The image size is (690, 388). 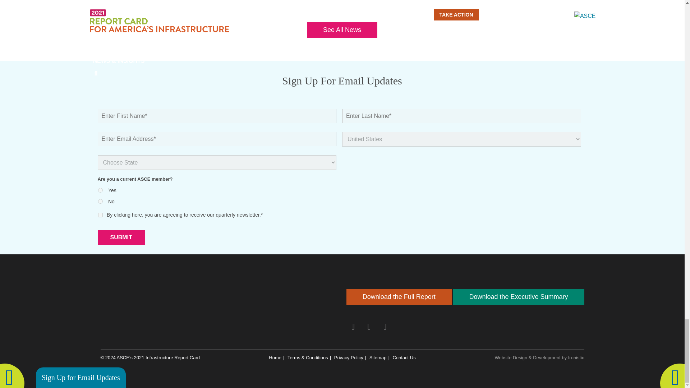 I want to click on No, so click(x=100, y=201).